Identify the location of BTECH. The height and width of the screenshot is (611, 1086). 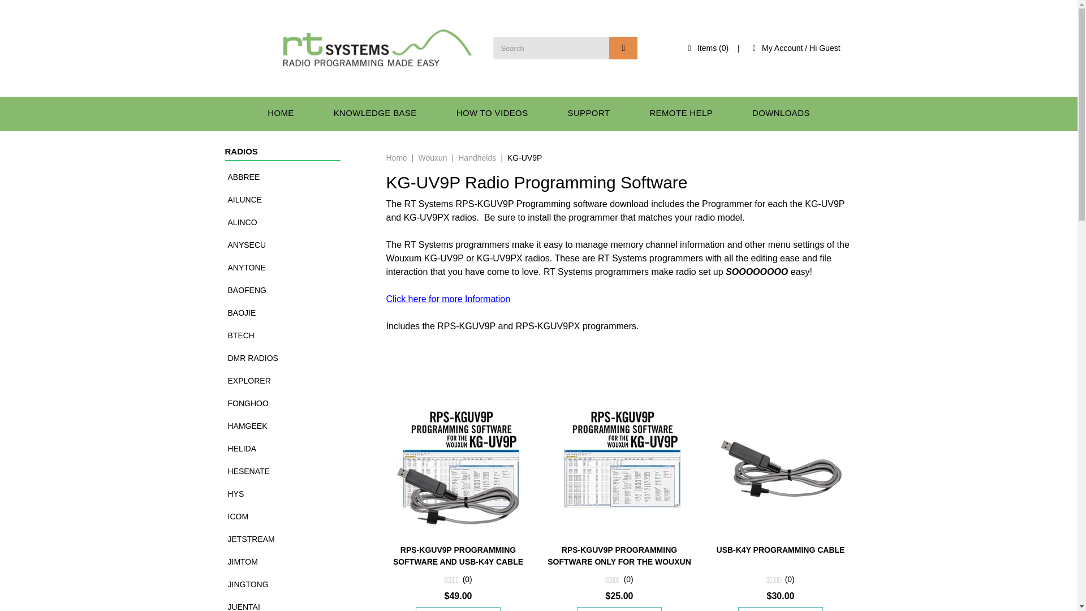
(296, 335).